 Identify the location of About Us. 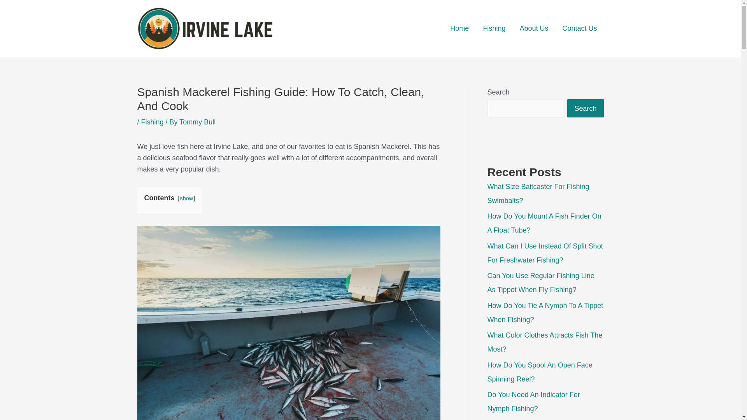
(534, 28).